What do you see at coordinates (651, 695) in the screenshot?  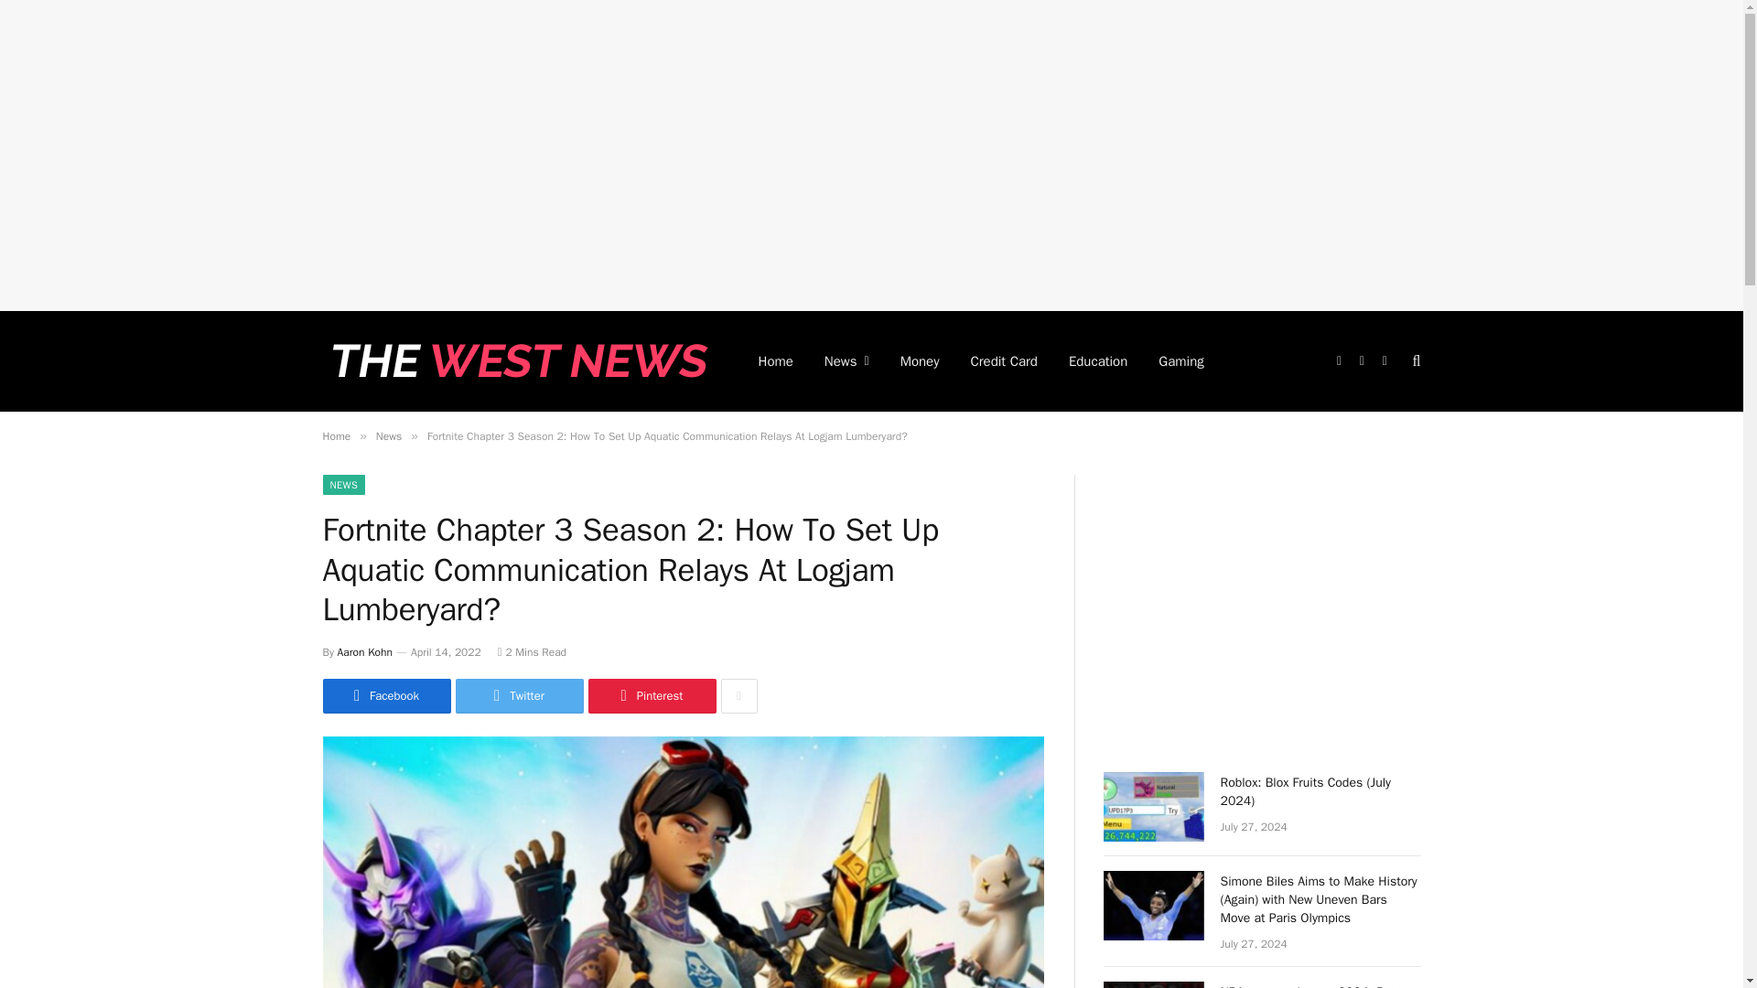 I see `Share on Pinterest` at bounding box center [651, 695].